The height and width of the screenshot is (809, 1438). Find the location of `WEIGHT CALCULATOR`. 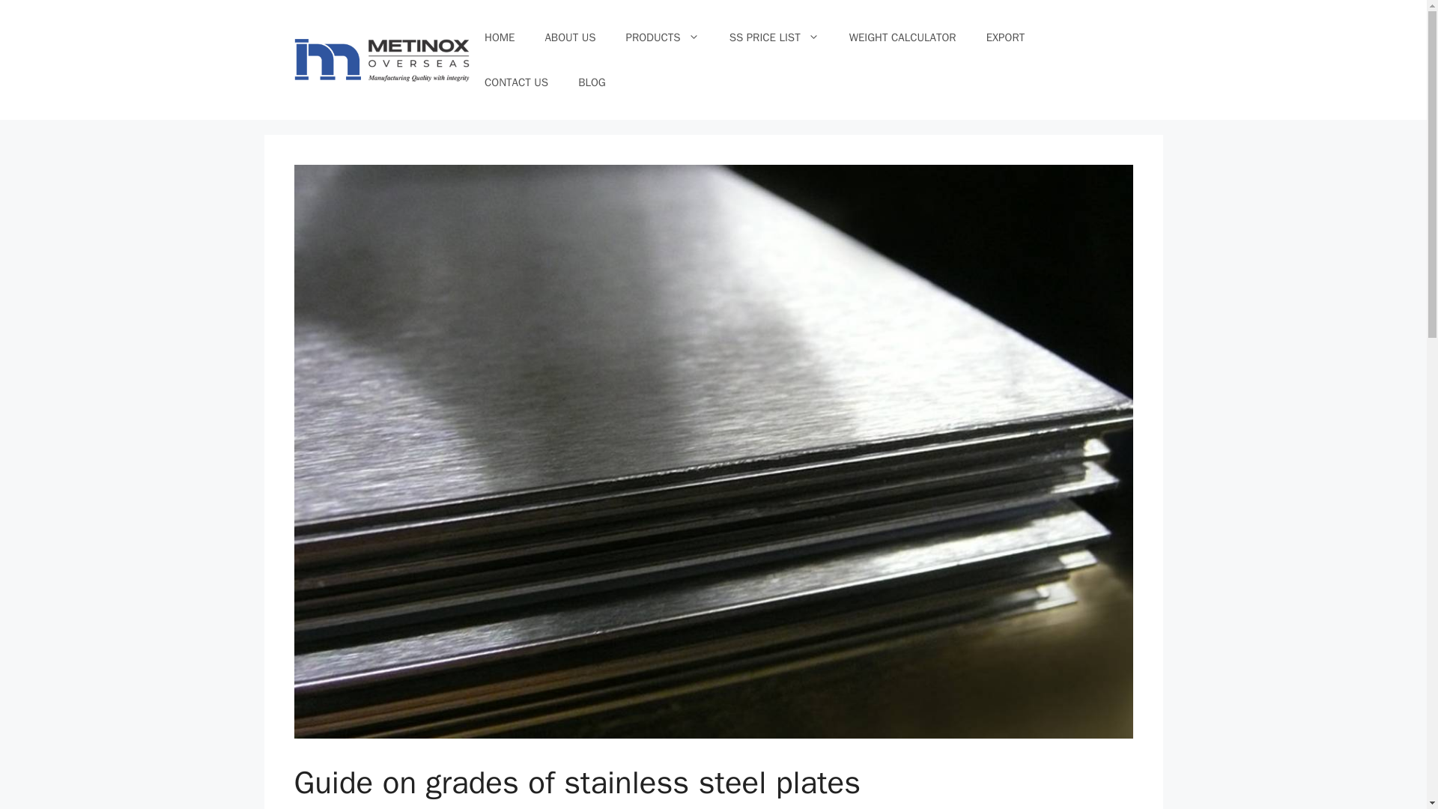

WEIGHT CALCULATOR is located at coordinates (902, 37).